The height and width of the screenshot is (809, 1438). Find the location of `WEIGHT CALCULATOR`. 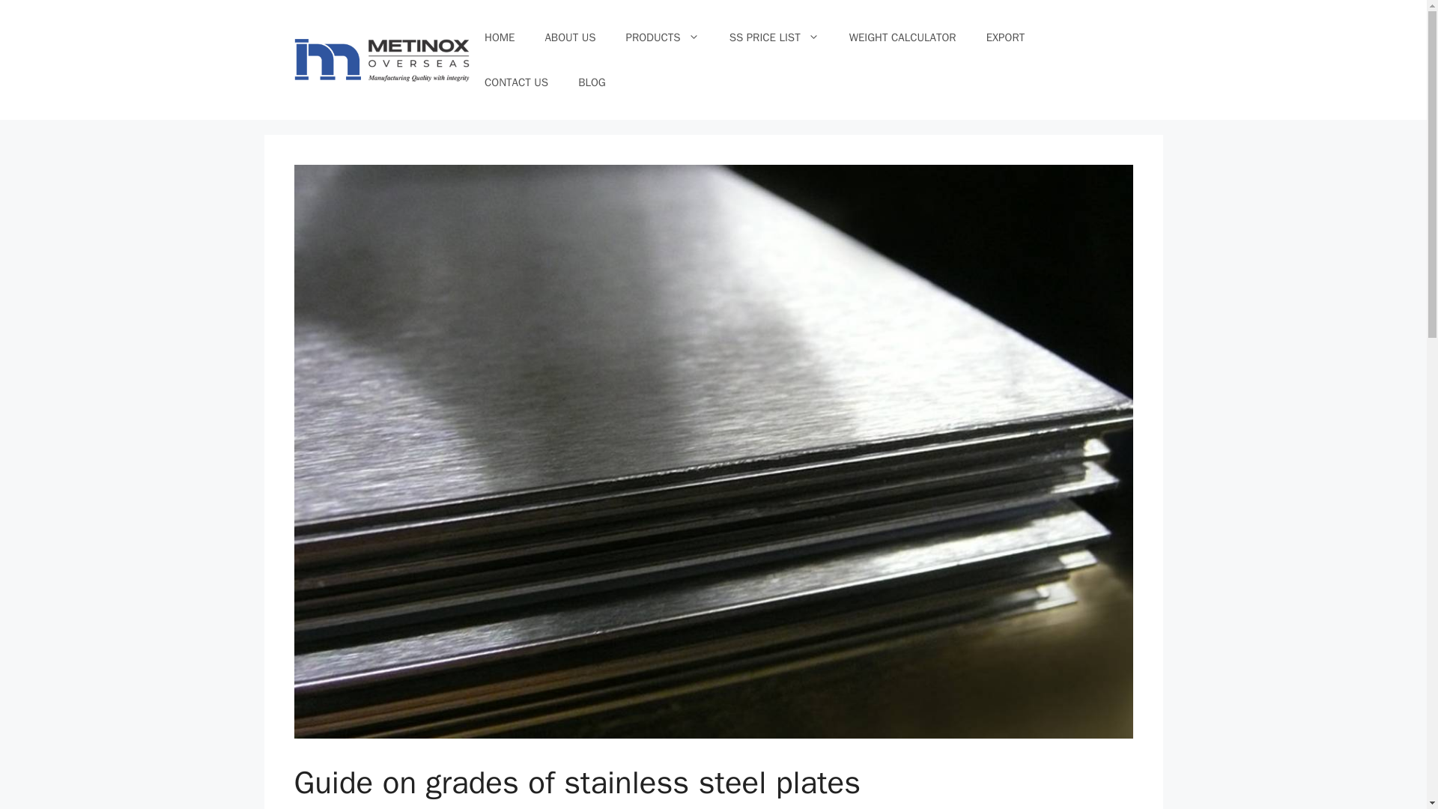

WEIGHT CALCULATOR is located at coordinates (902, 37).